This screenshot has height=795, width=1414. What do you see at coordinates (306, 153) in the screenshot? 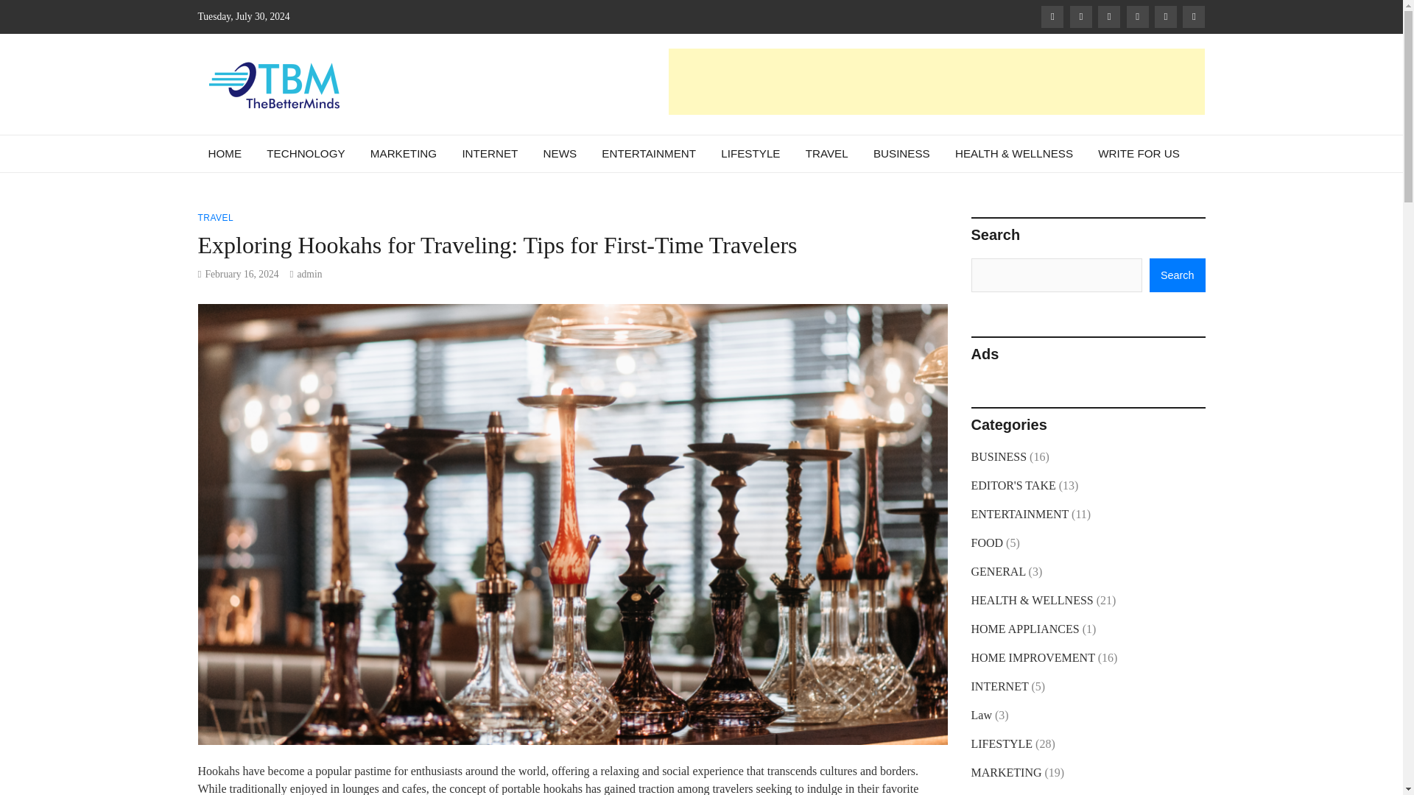
I see `TECHNOLOGY` at bounding box center [306, 153].